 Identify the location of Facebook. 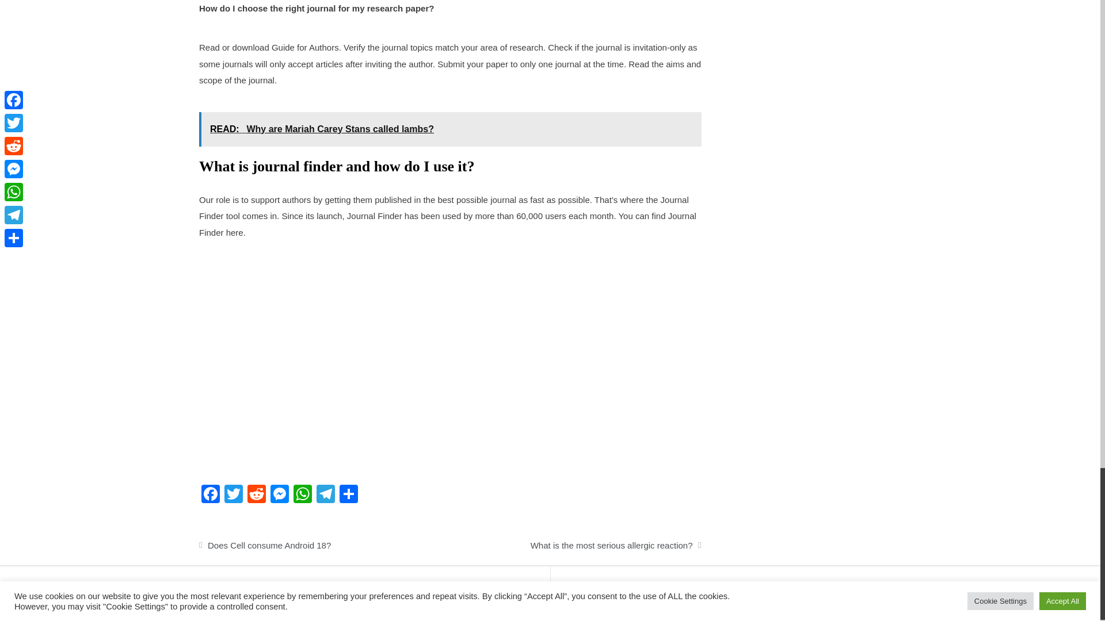
(210, 496).